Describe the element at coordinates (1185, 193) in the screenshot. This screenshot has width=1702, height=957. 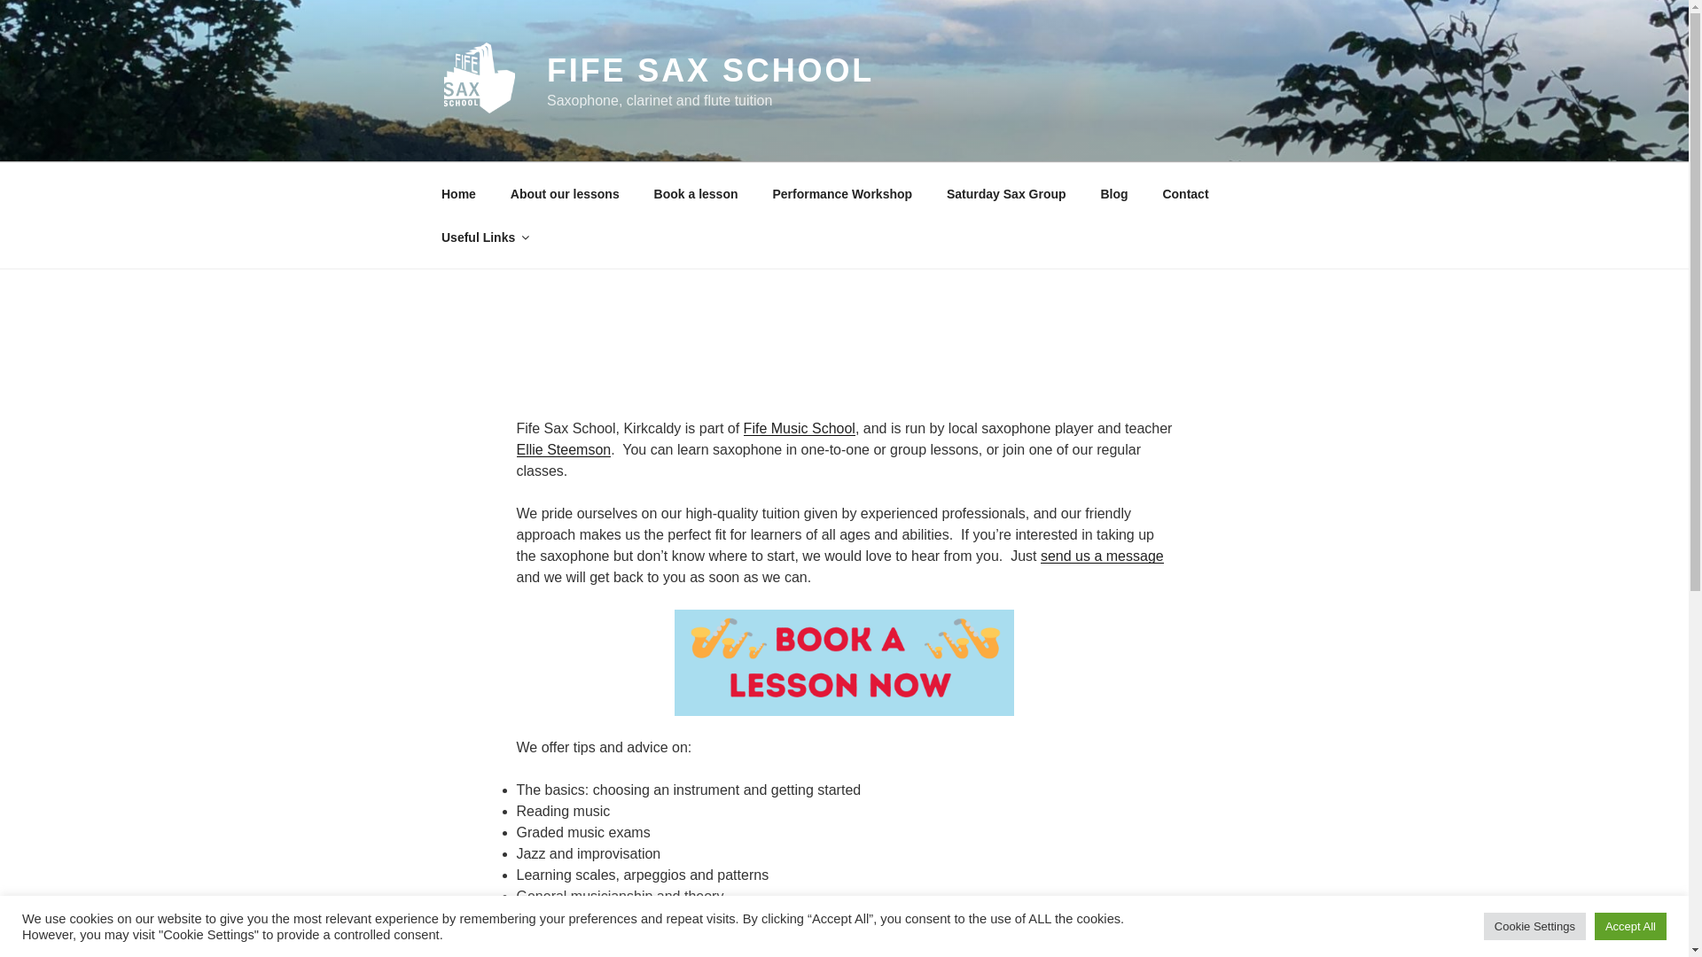
I see `Contact` at that location.